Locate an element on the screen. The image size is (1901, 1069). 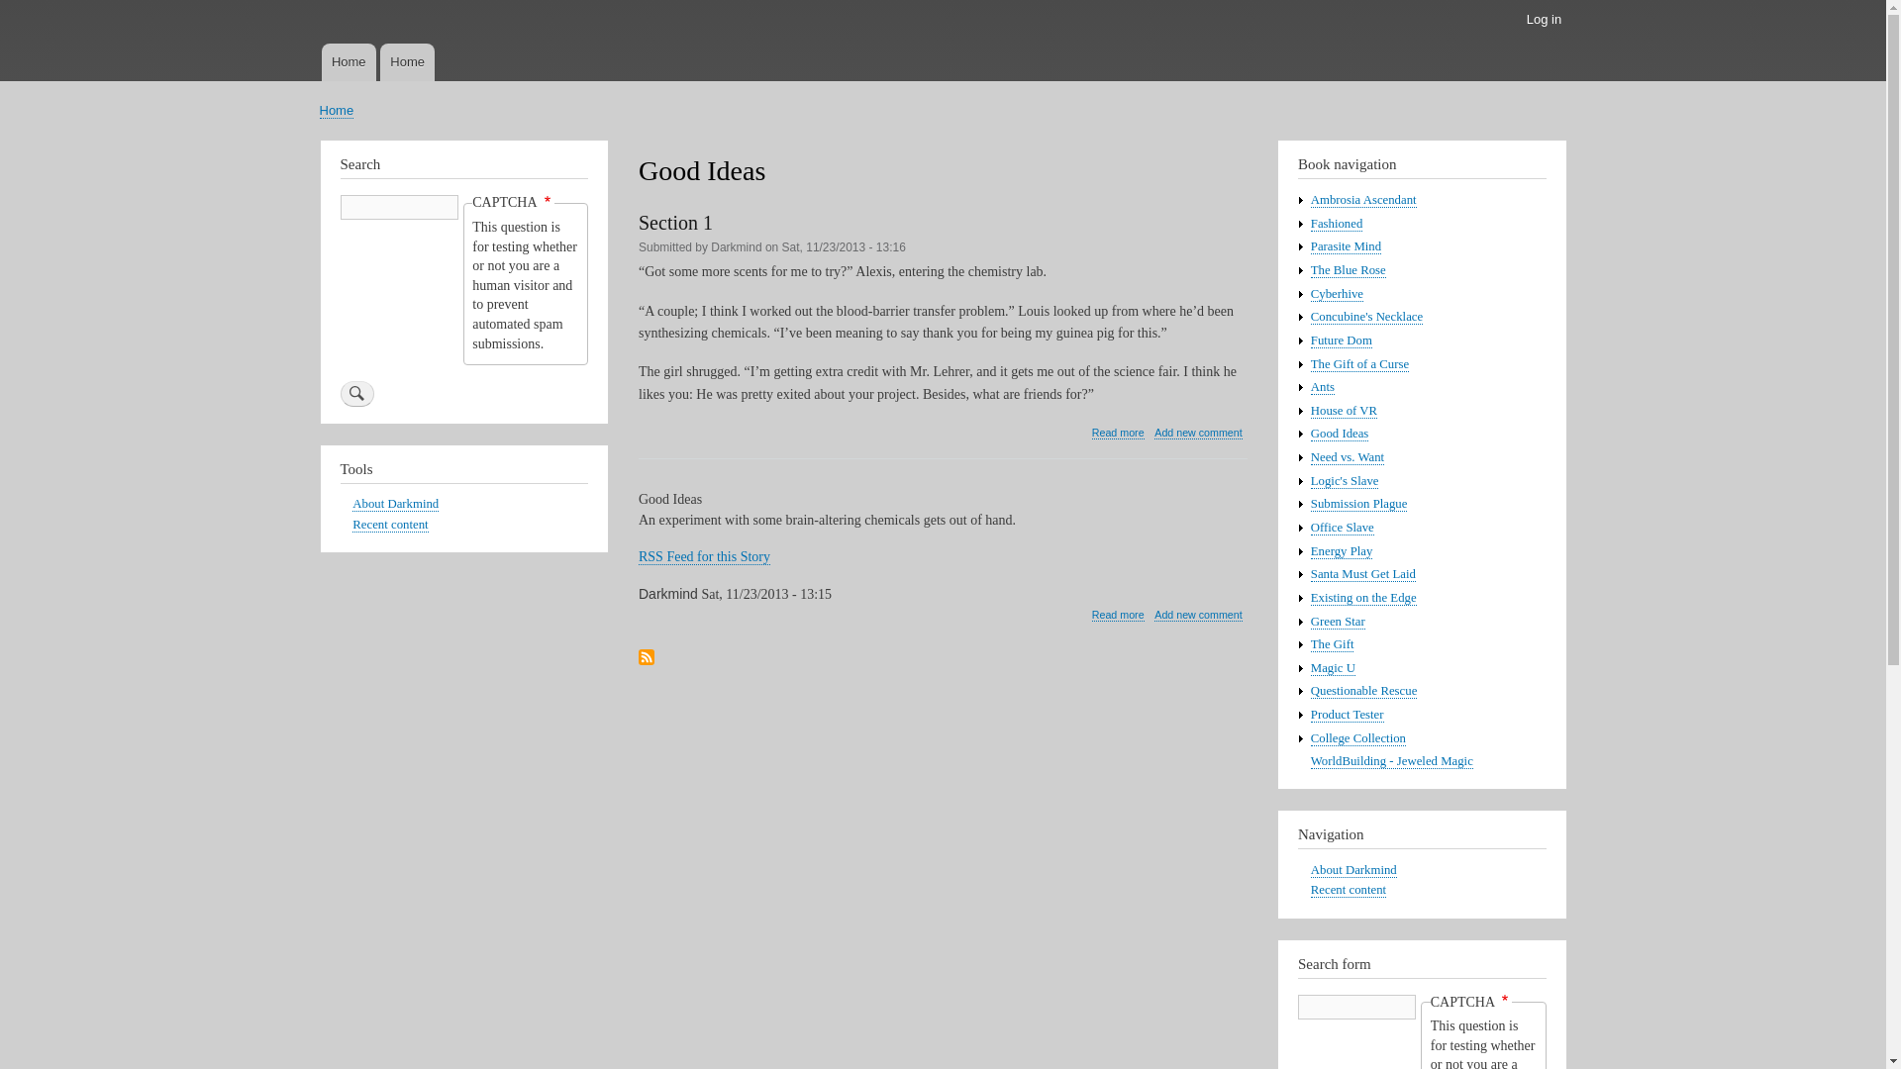
Recent content is located at coordinates (390, 525).